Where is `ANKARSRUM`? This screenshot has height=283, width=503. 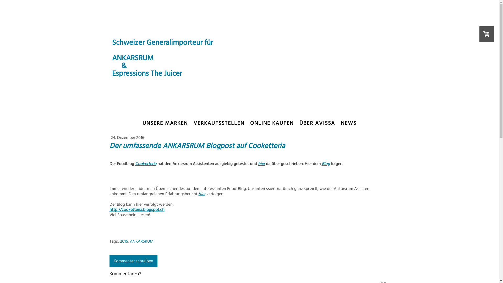 ANKARSRUM is located at coordinates (142, 241).